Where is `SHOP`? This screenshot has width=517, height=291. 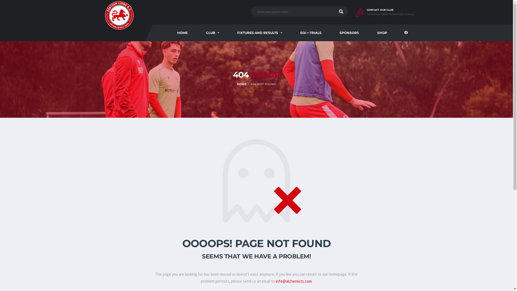
SHOP is located at coordinates (382, 33).